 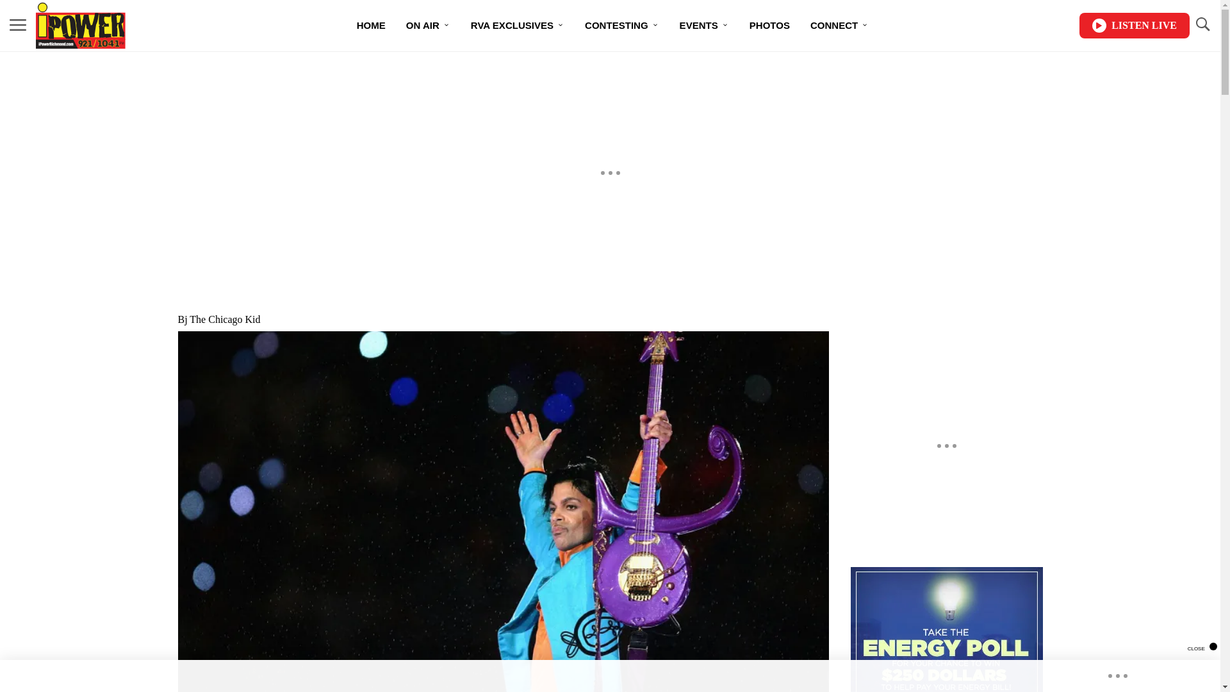 What do you see at coordinates (18, 26) in the screenshot?
I see `MENU` at bounding box center [18, 26].